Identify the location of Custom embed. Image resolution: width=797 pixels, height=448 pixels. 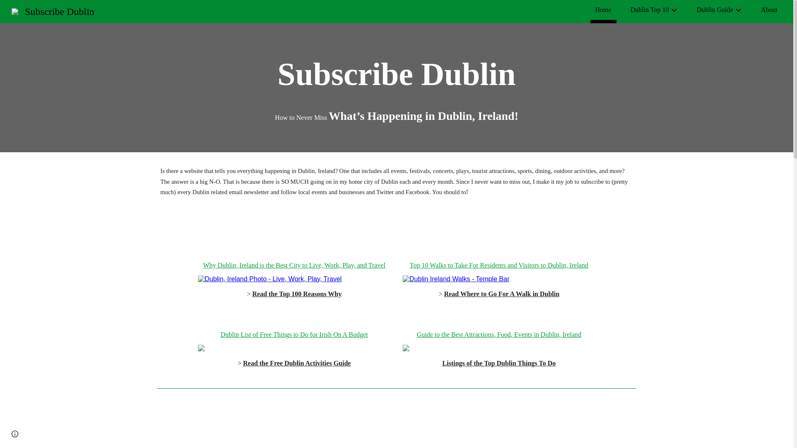
(274, 425).